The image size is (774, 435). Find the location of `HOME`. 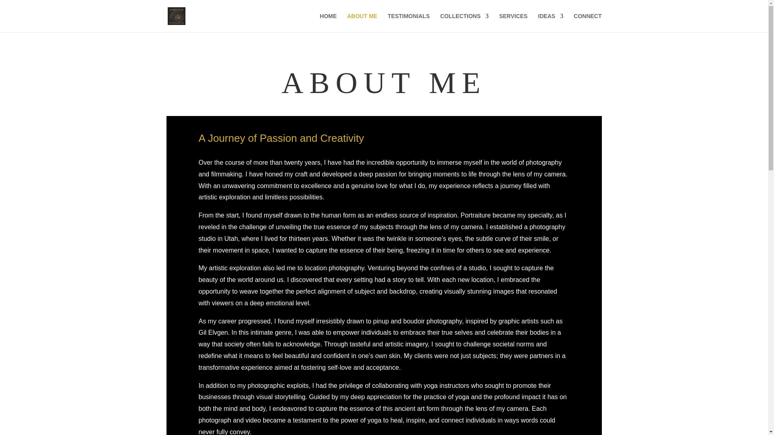

HOME is located at coordinates (328, 23).